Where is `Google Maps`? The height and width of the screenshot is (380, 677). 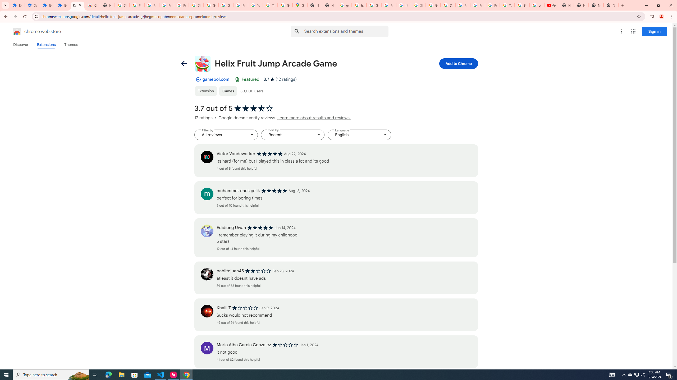 Google Maps is located at coordinates (300, 5).